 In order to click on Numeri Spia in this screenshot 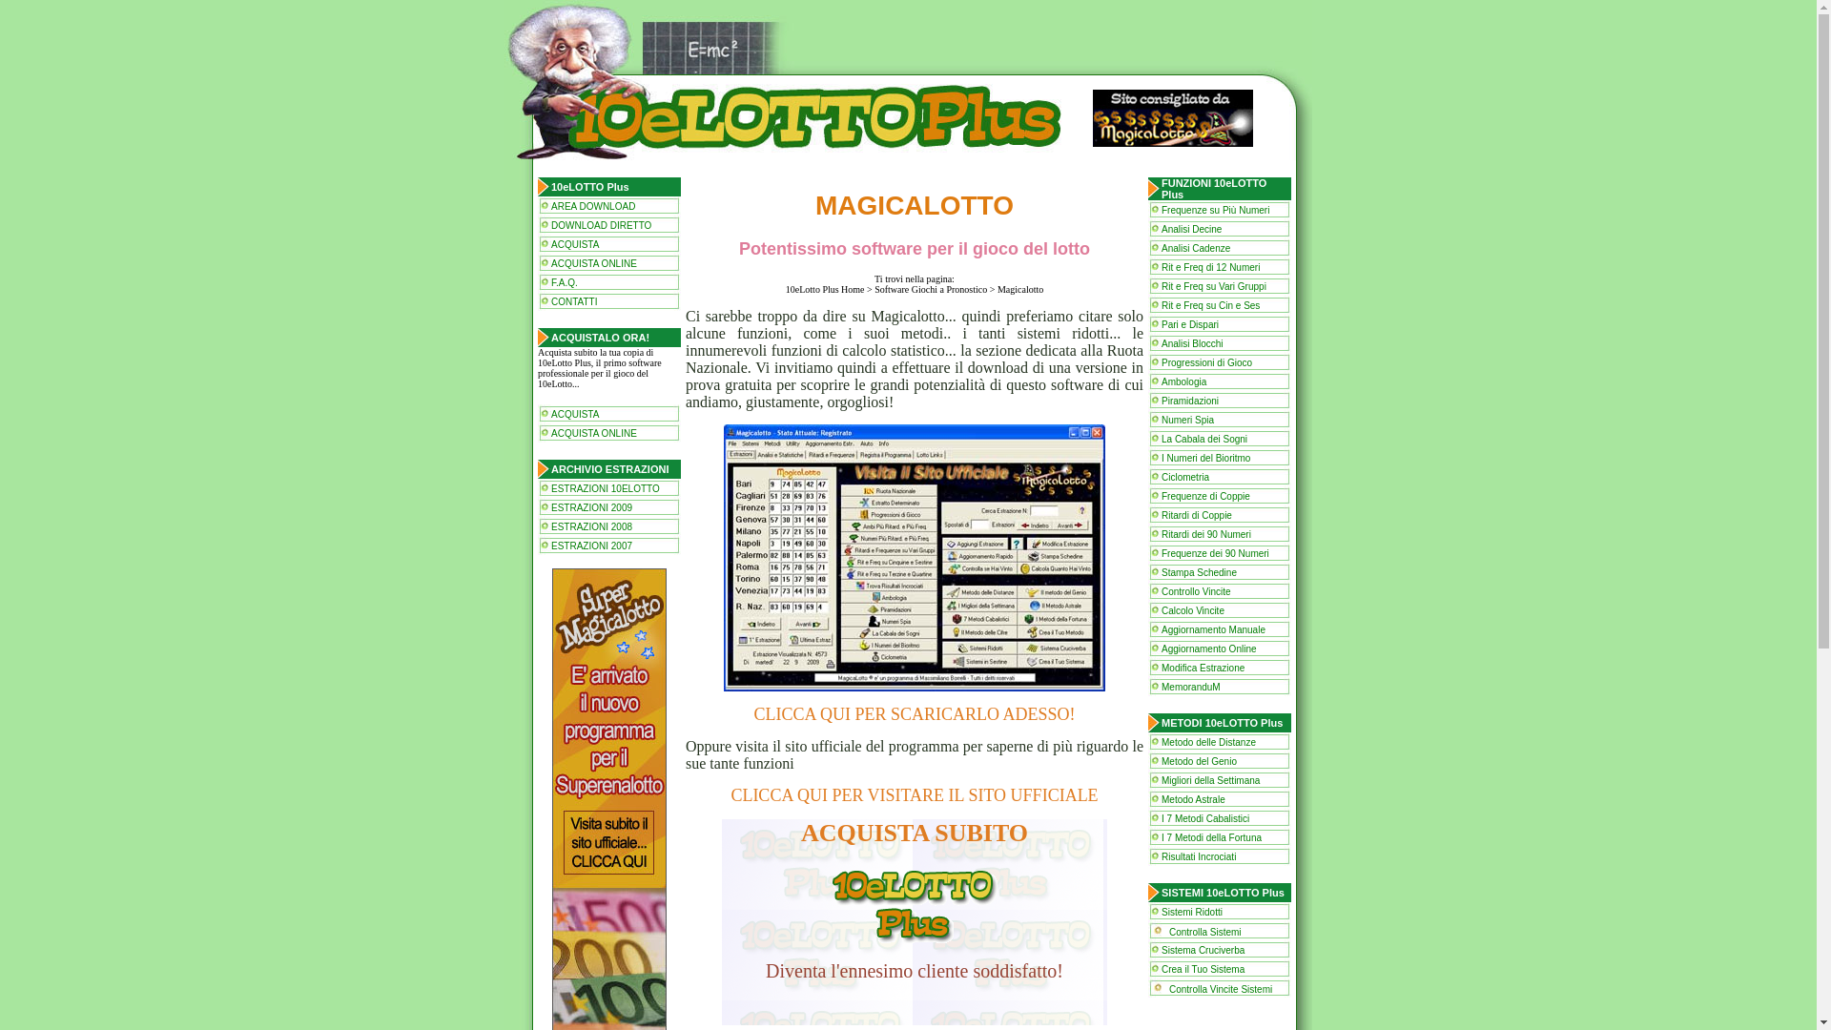, I will do `click(1188, 420)`.